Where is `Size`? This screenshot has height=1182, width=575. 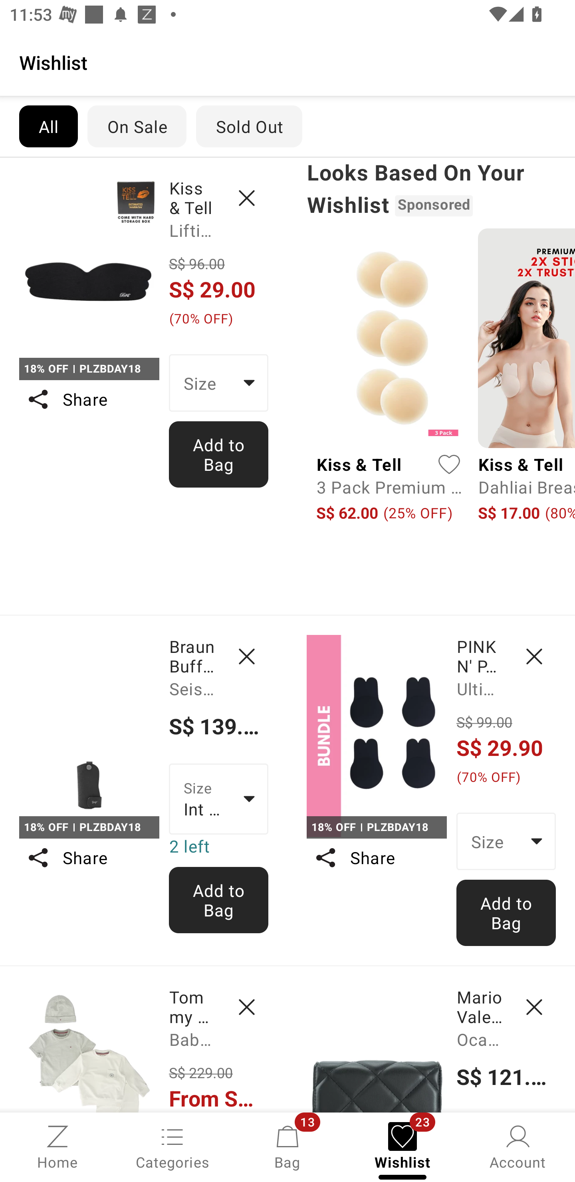
Size is located at coordinates (219, 383).